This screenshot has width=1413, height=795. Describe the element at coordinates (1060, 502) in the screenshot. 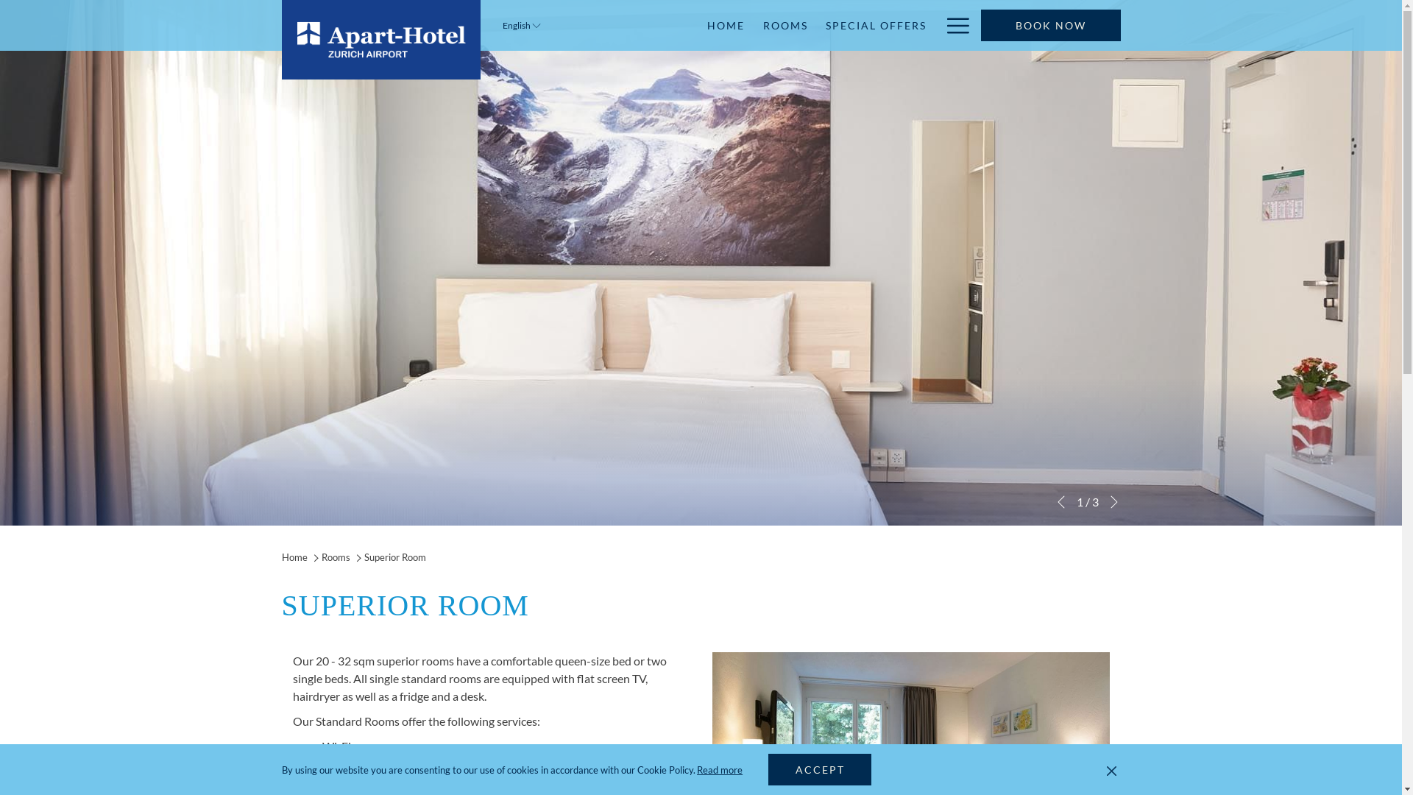

I see `Previous` at that location.